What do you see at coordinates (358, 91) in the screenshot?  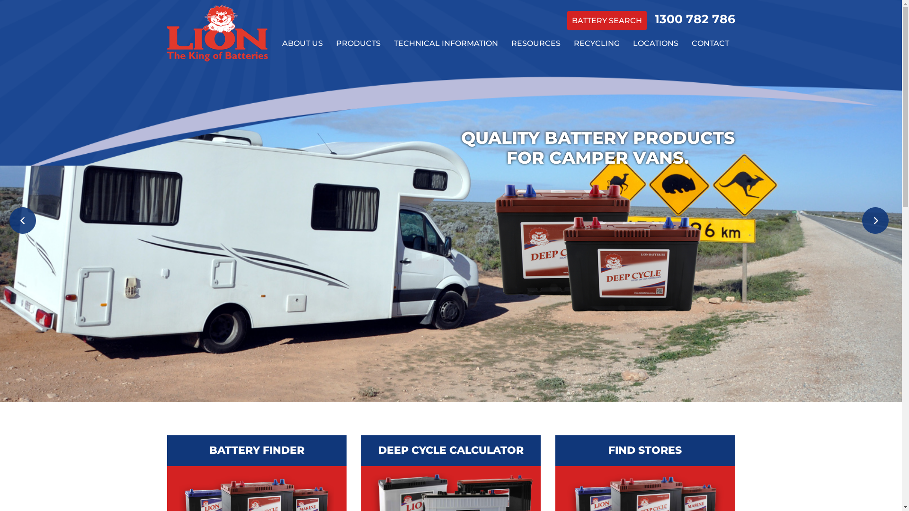 I see `MARINE BATTERIES` at bounding box center [358, 91].